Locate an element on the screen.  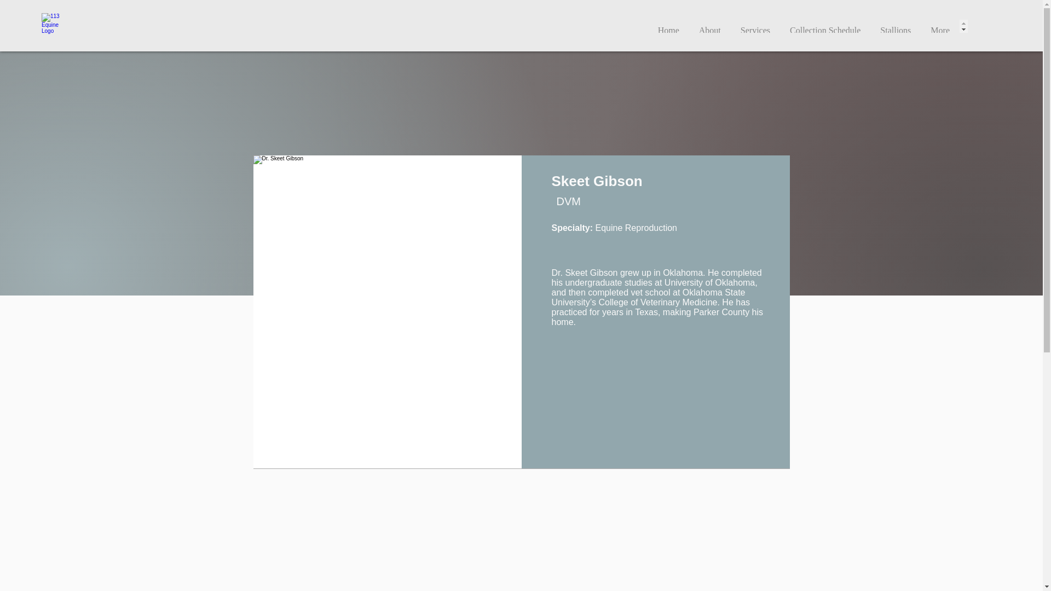
Collection Schedule is located at coordinates (824, 26).